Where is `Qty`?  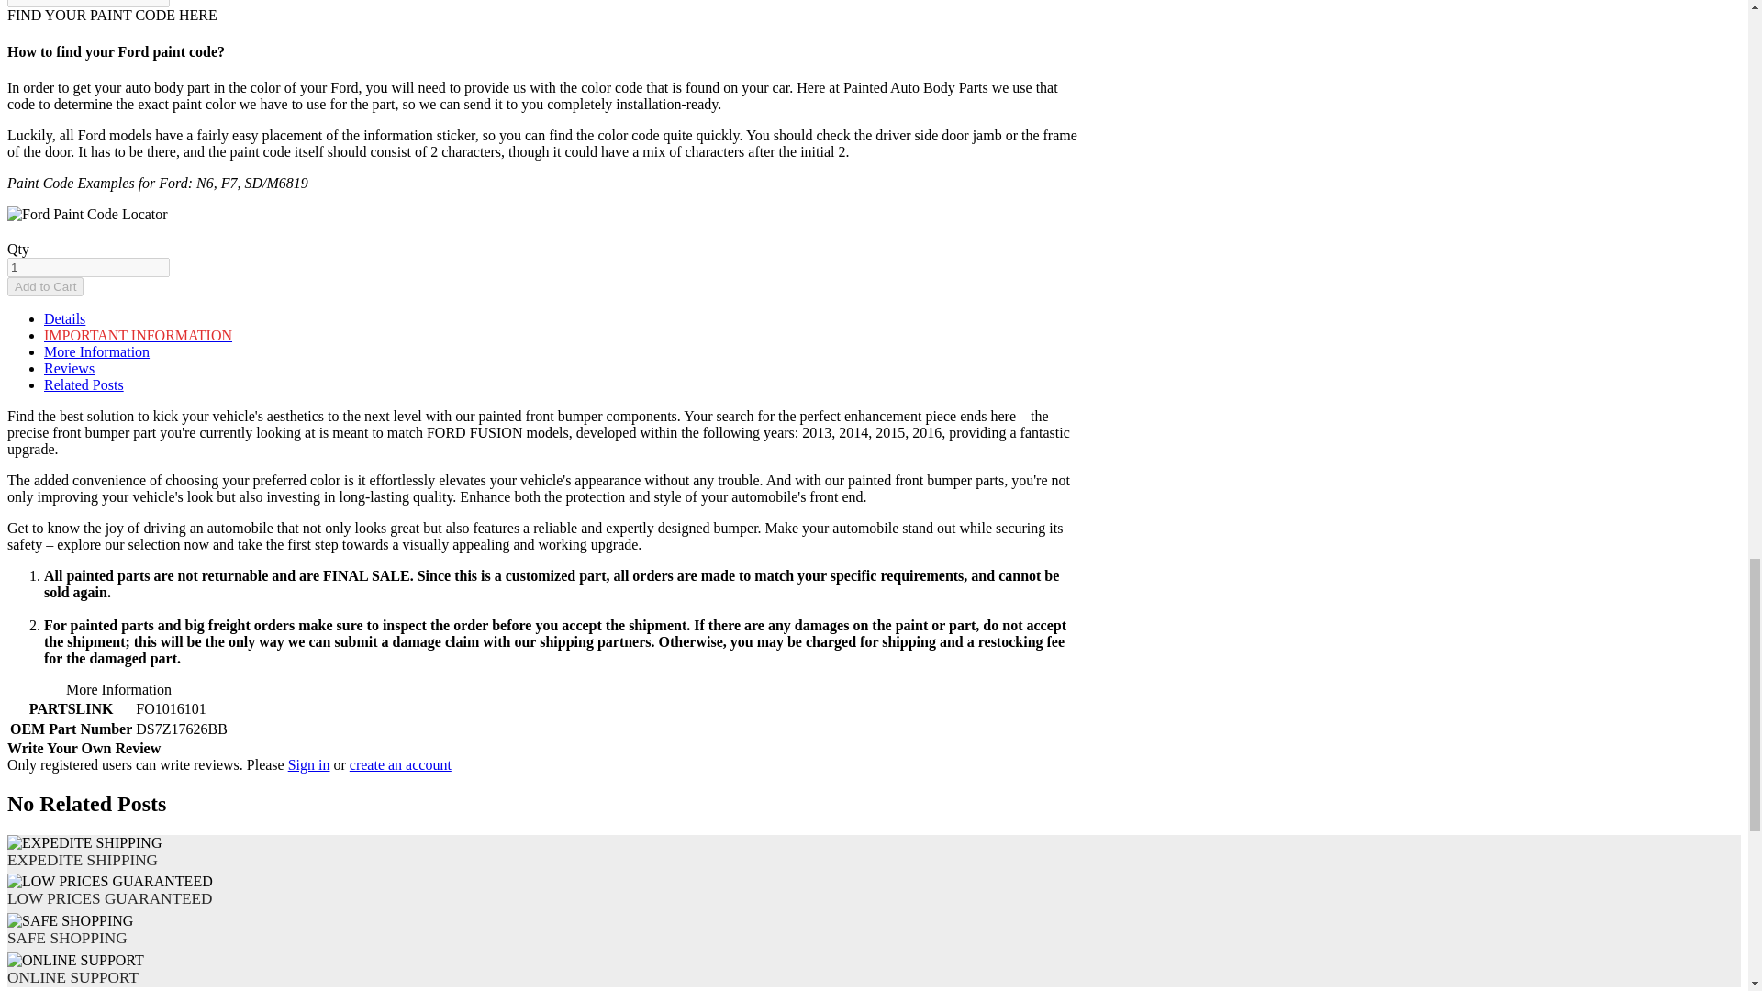 Qty is located at coordinates (88, 267).